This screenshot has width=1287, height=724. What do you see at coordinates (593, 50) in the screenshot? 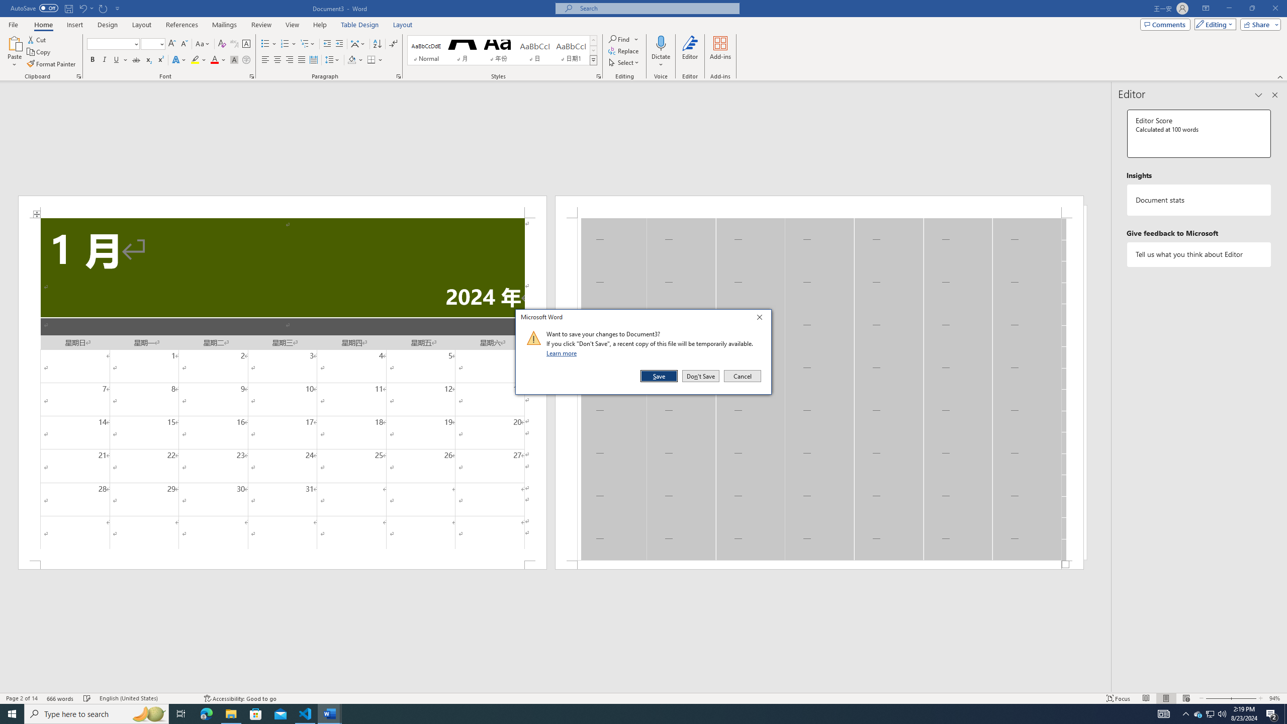
I see `Row Down` at bounding box center [593, 50].